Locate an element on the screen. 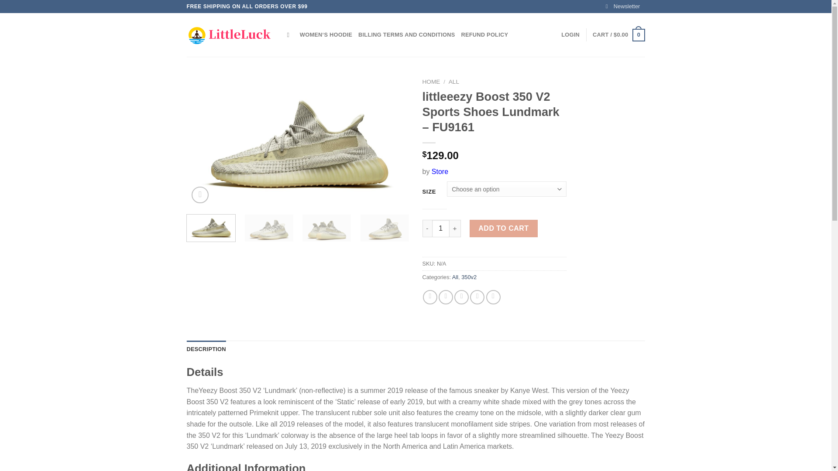  ALL is located at coordinates (454, 82).